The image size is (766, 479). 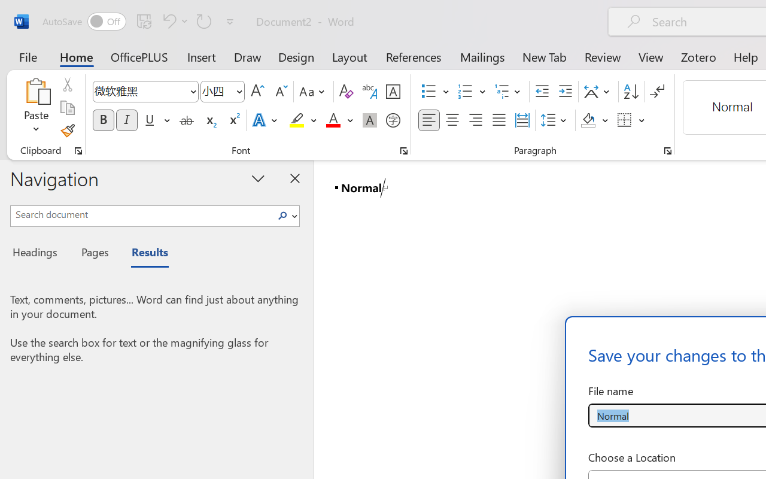 I want to click on Character Border, so click(x=393, y=92).